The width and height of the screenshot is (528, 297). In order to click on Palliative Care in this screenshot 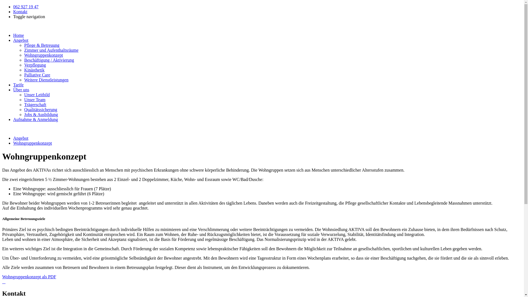, I will do `click(37, 75)`.